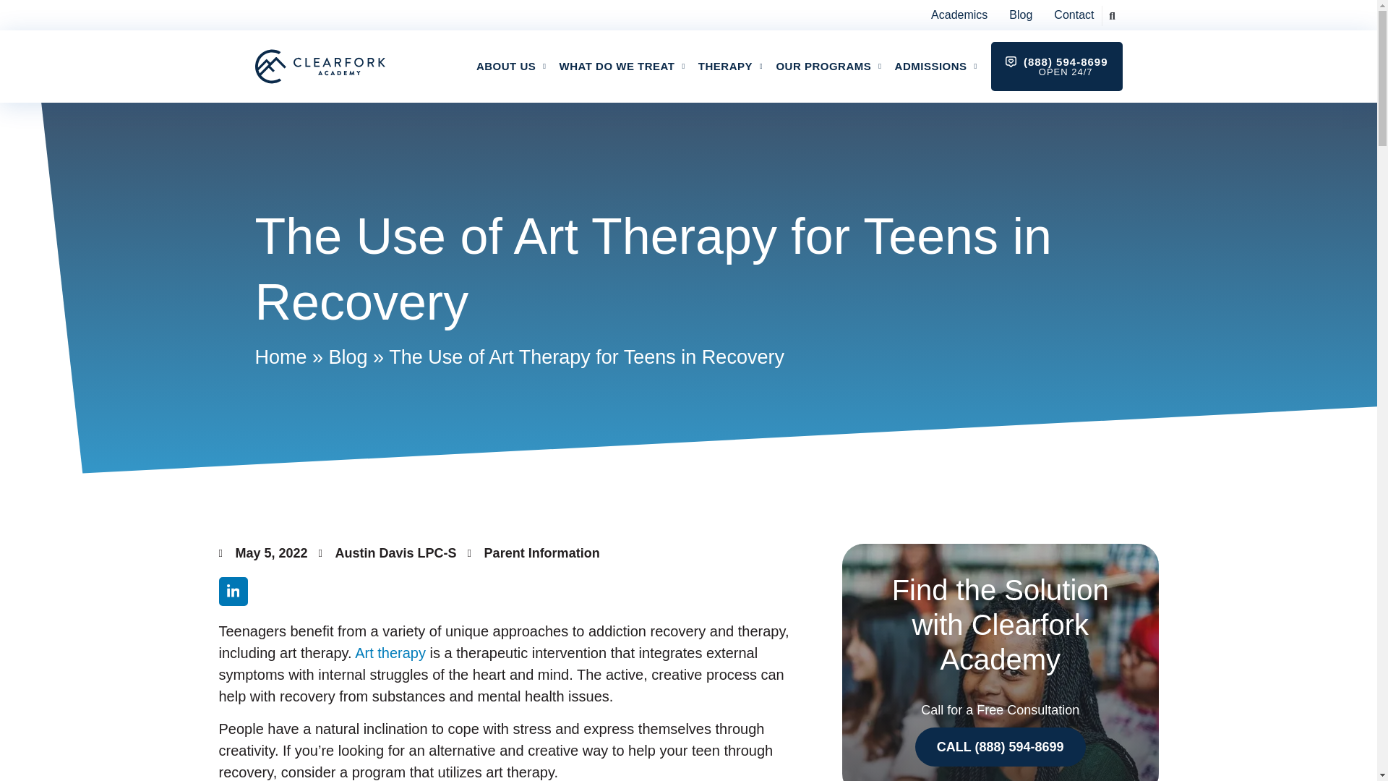 This screenshot has height=781, width=1388. Describe the element at coordinates (959, 14) in the screenshot. I see `Academics` at that location.